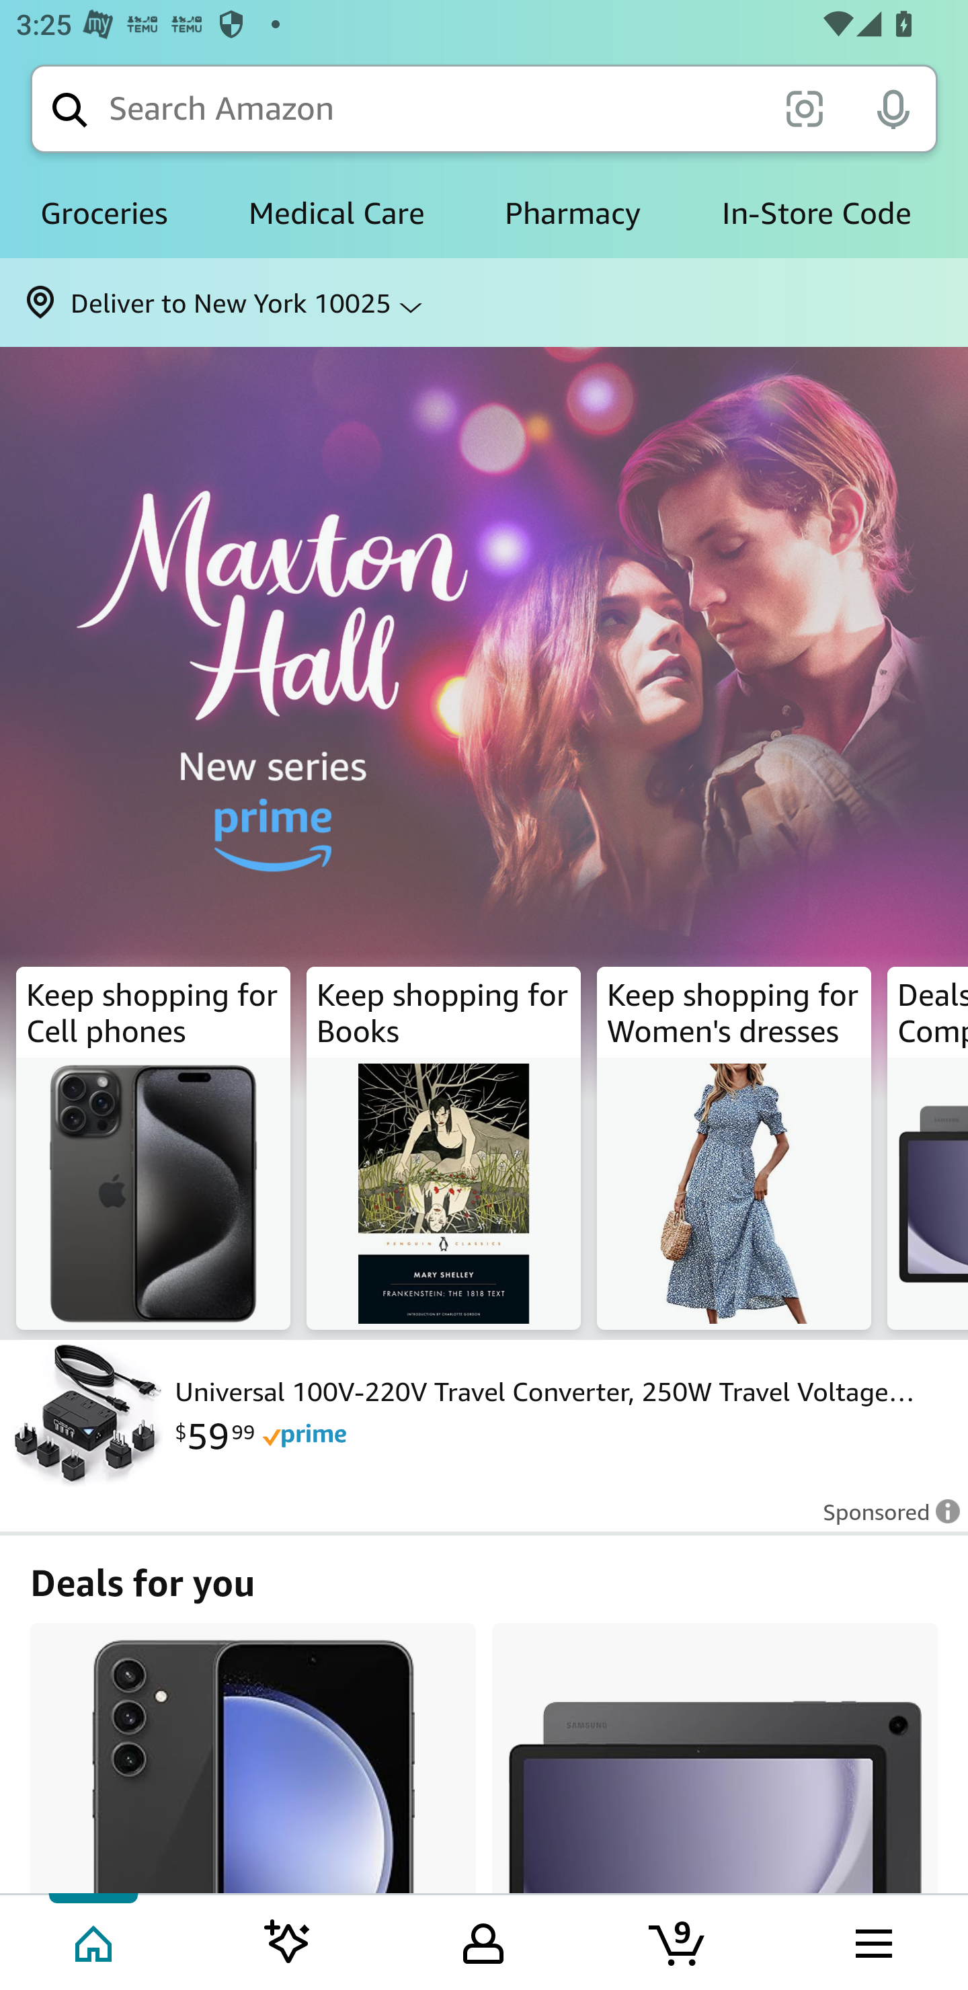  What do you see at coordinates (816, 214) in the screenshot?
I see `In-Store Code` at bounding box center [816, 214].